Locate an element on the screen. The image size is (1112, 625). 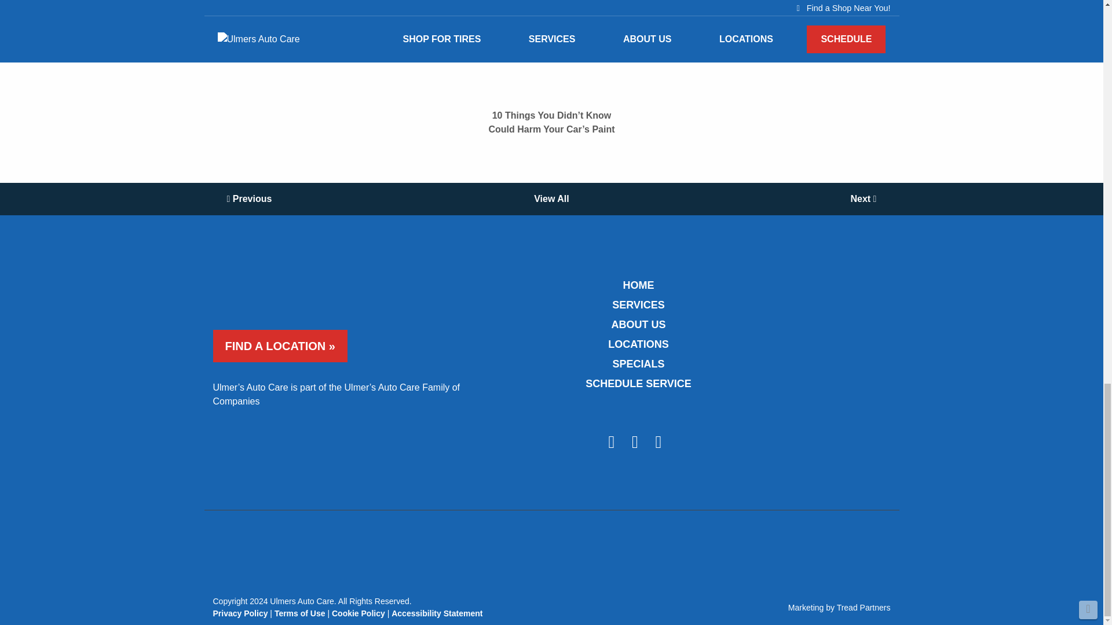
Privacy Policy is located at coordinates (240, 613).